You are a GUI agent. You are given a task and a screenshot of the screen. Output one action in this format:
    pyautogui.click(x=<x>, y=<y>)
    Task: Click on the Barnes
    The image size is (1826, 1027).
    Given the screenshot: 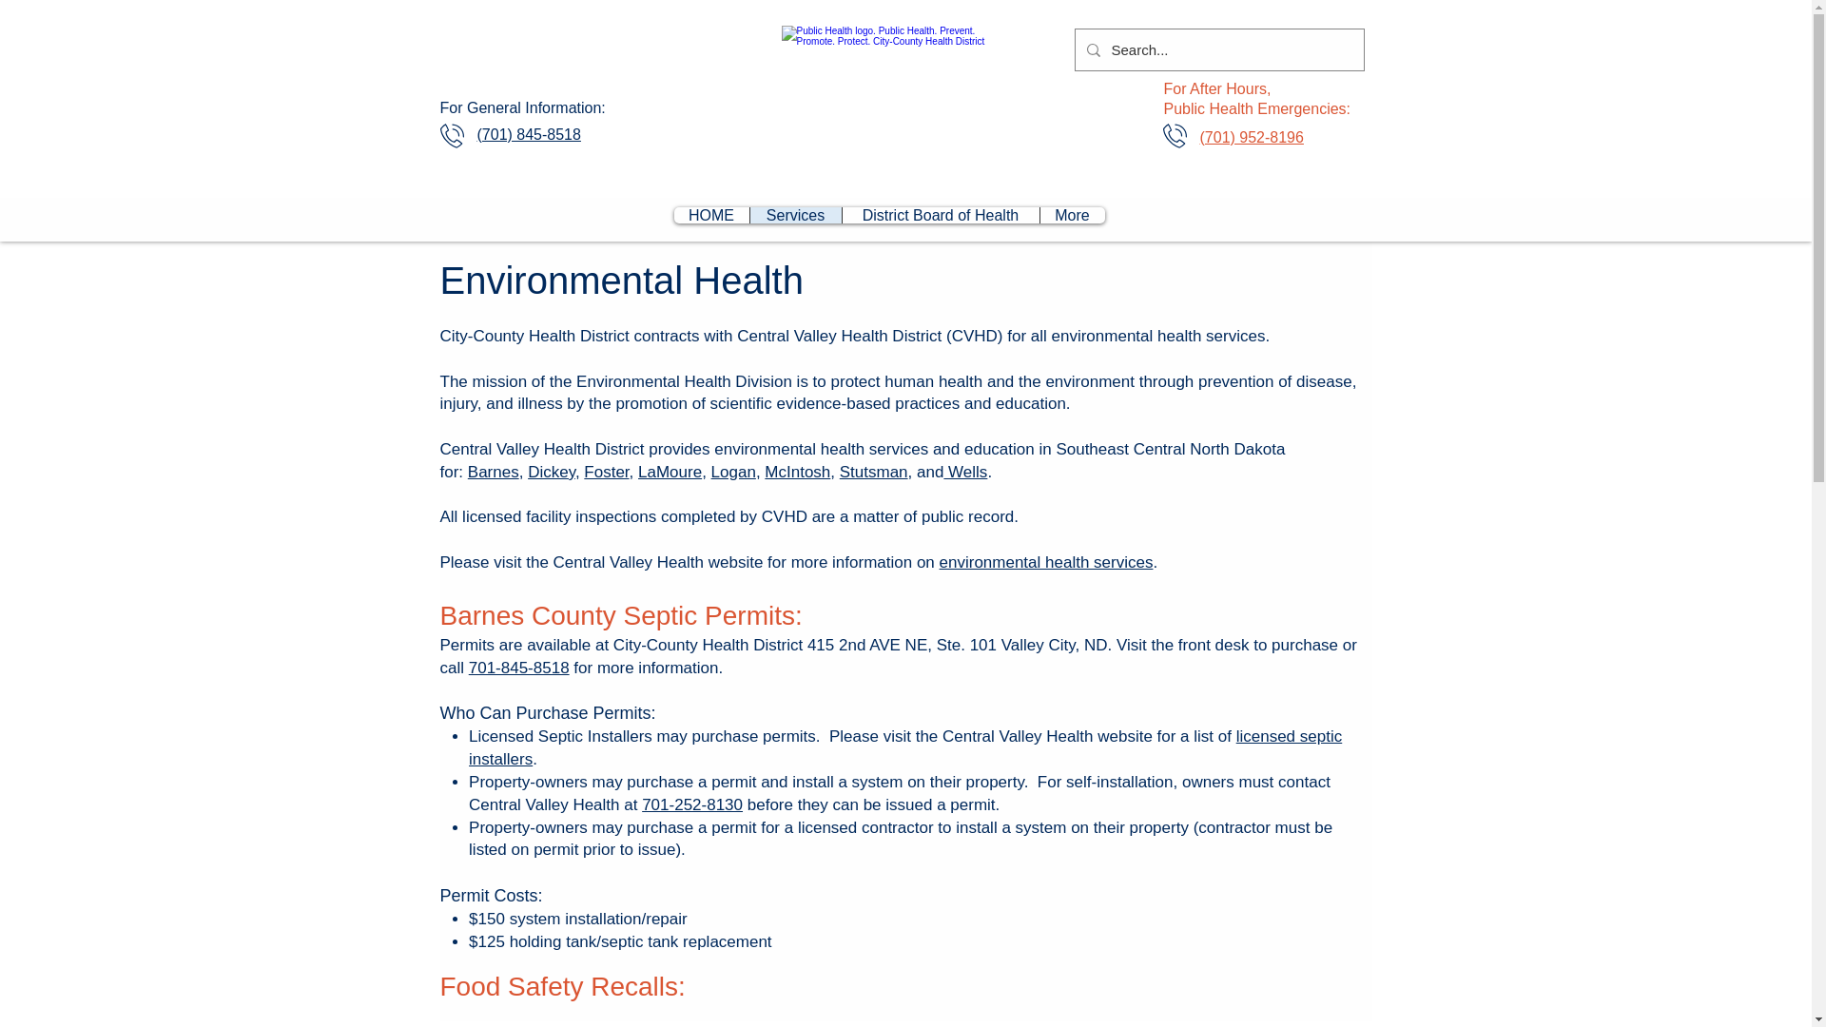 What is the action you would take?
    pyautogui.click(x=493, y=472)
    